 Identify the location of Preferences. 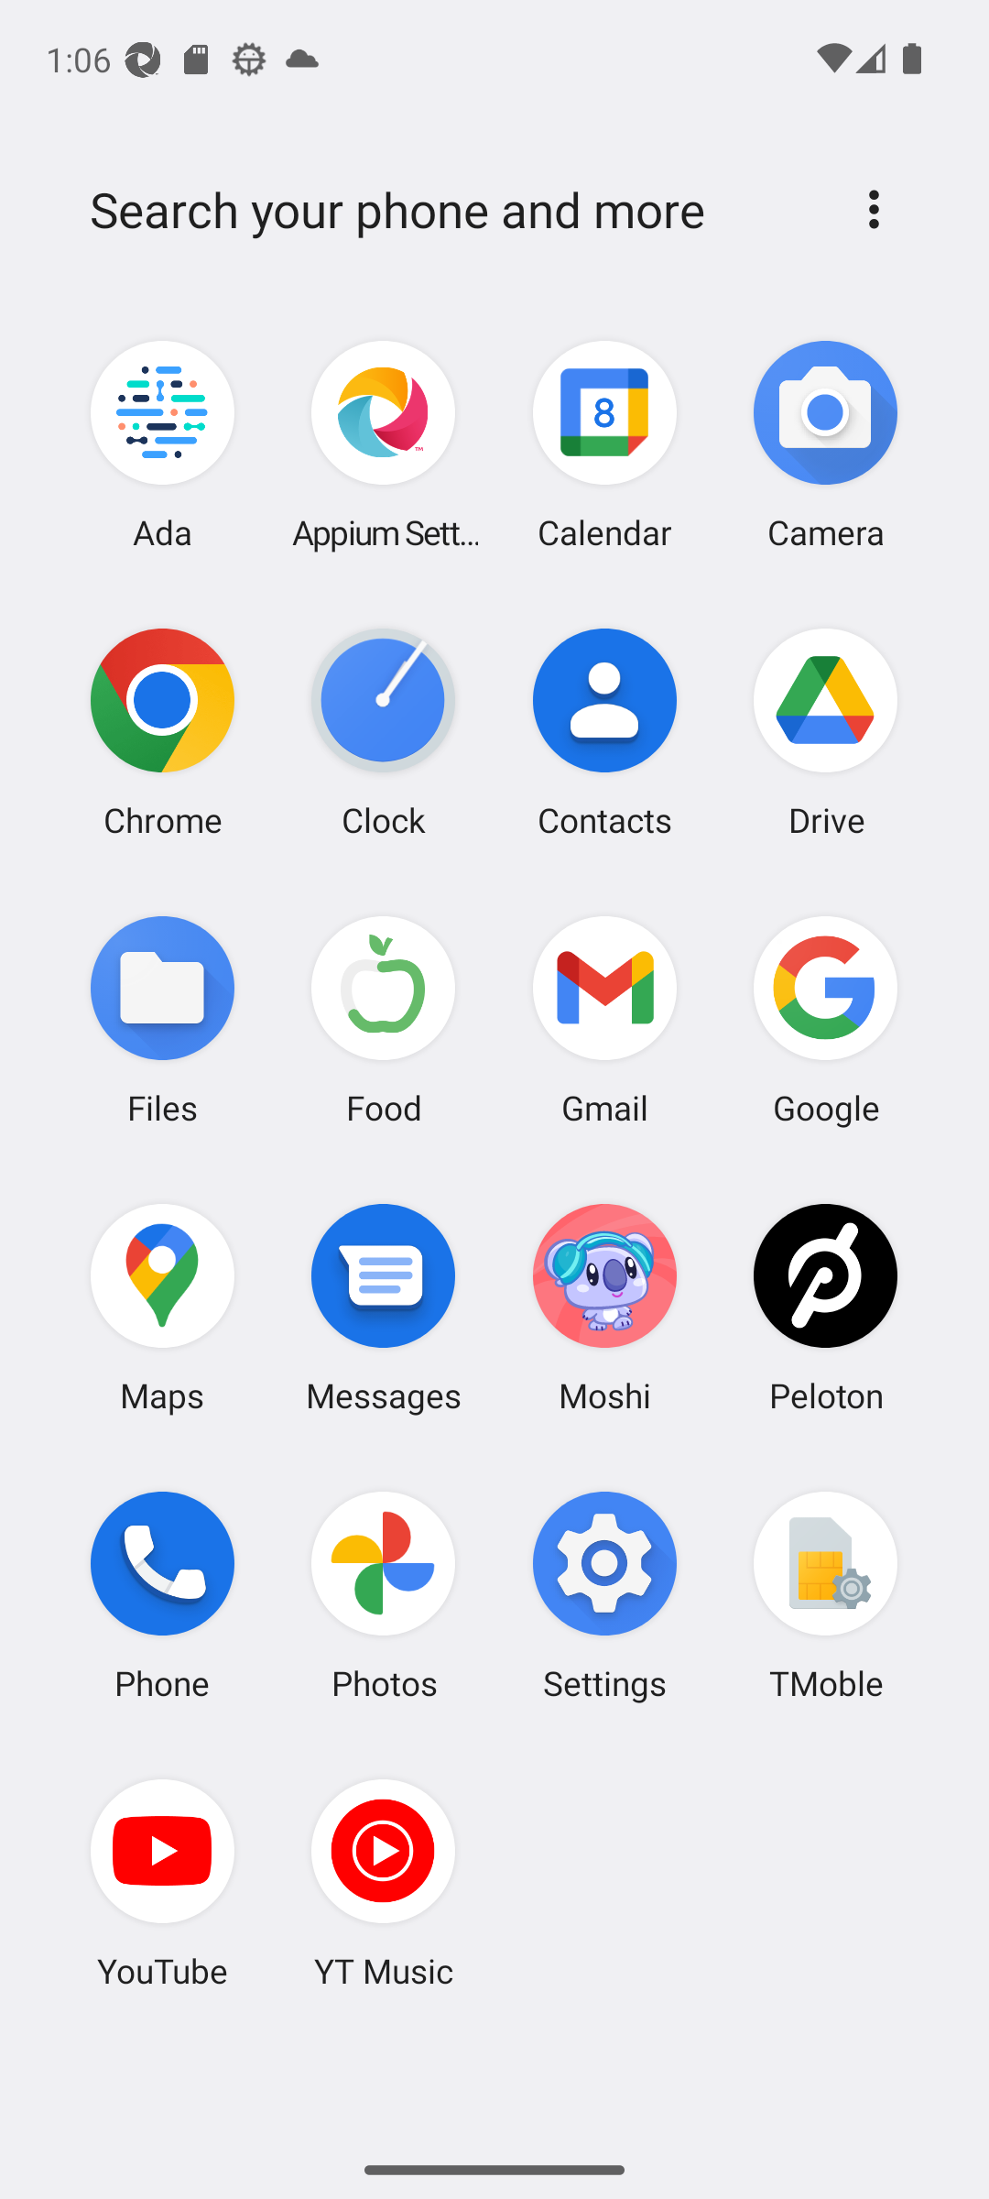
(874, 209).